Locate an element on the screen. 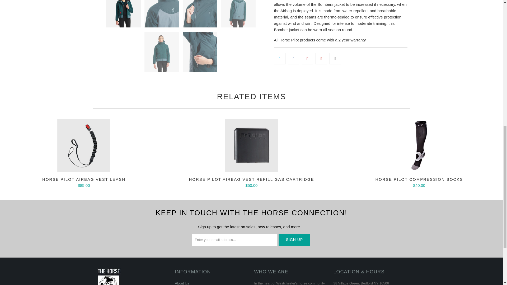 The height and width of the screenshot is (285, 507). Sign Up is located at coordinates (294, 240).